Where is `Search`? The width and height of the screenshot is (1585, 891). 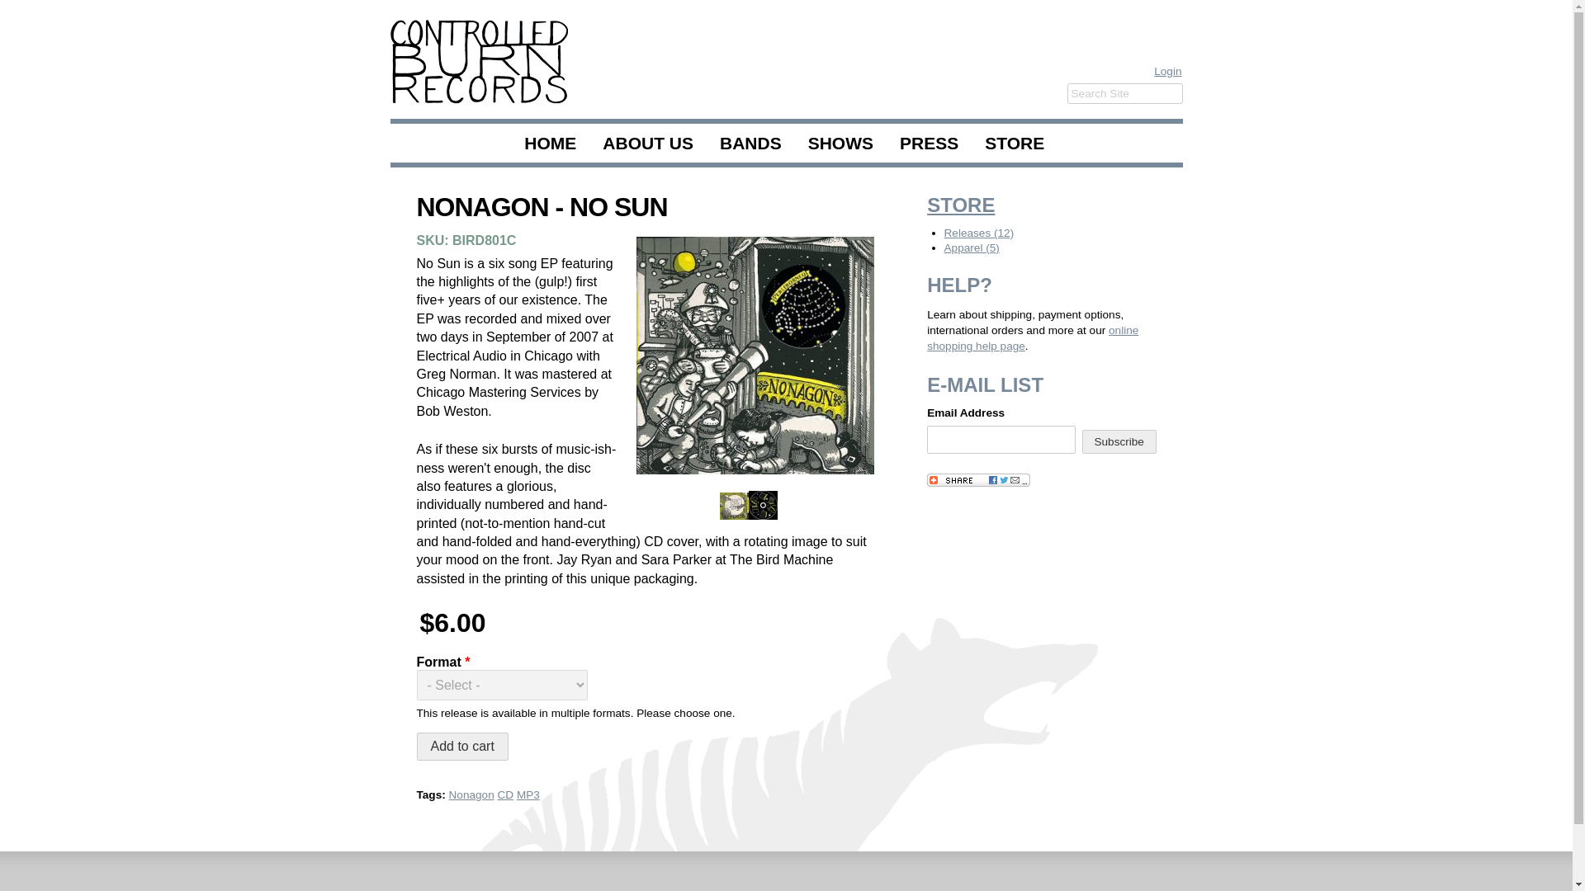
Search is located at coordinates (21, 10).